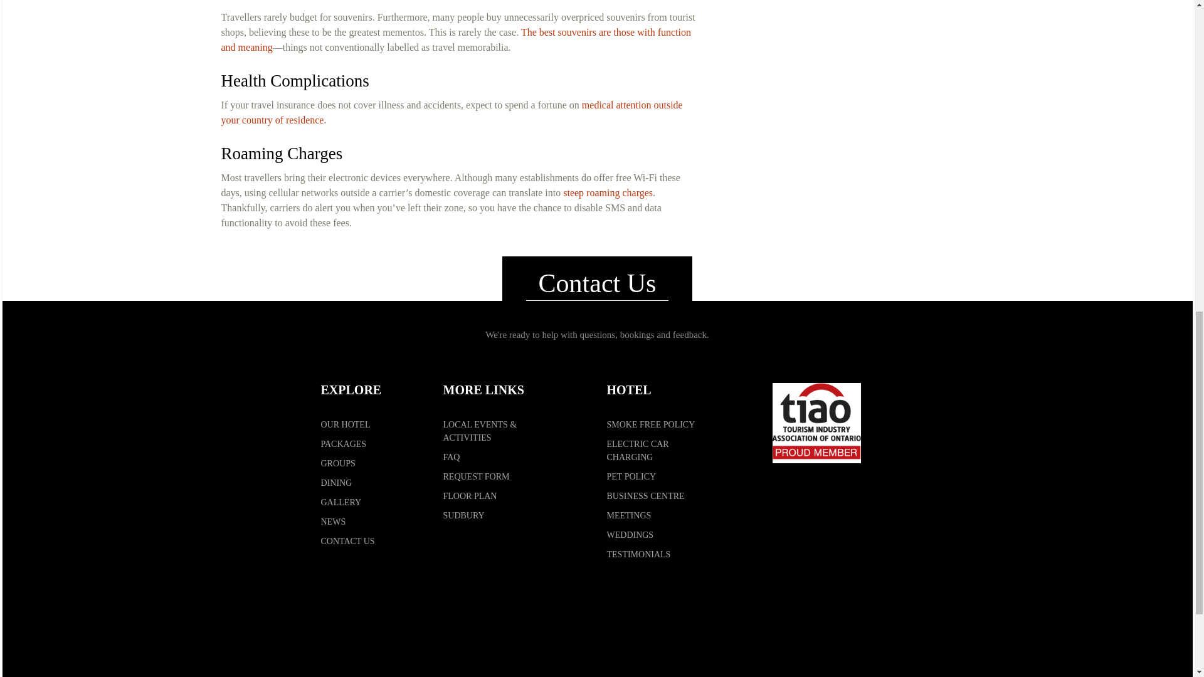  I want to click on The best souvenirs are those with function and meaning, so click(455, 40).